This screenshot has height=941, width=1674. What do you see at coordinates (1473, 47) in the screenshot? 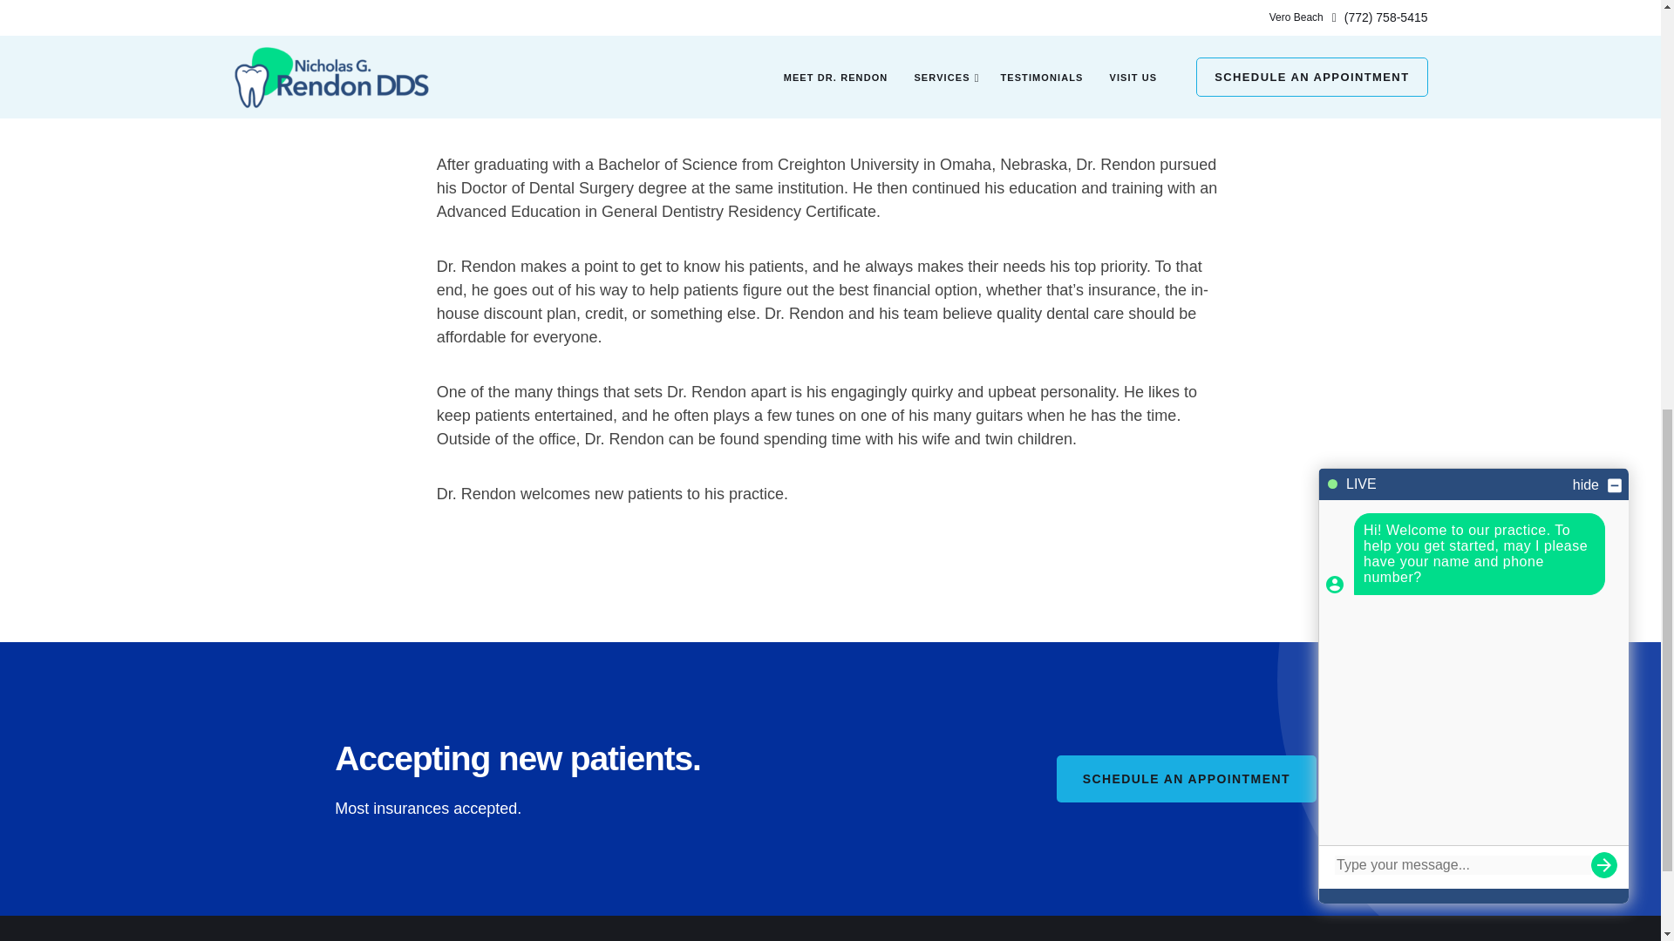
I see `Chat window` at bounding box center [1473, 47].